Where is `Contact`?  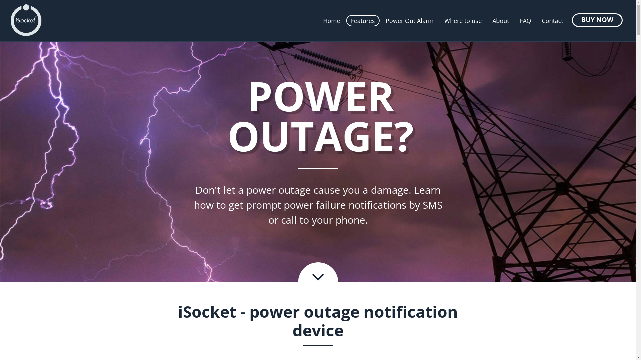
Contact is located at coordinates (553, 21).